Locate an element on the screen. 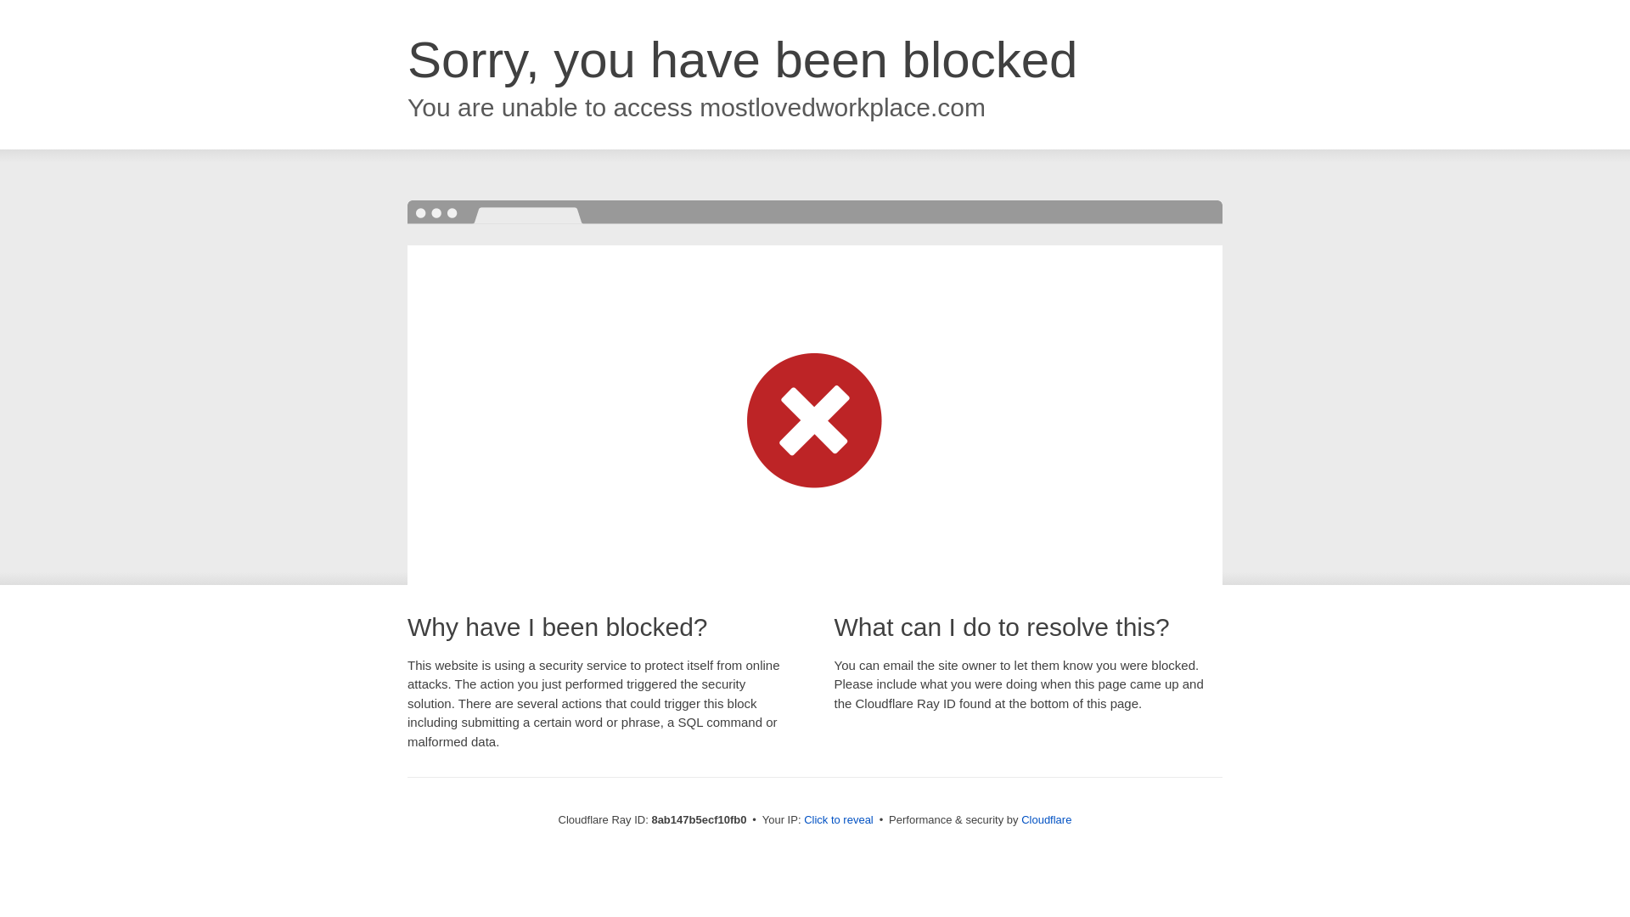 The width and height of the screenshot is (1630, 917). Click to reveal is located at coordinates (839, 820).